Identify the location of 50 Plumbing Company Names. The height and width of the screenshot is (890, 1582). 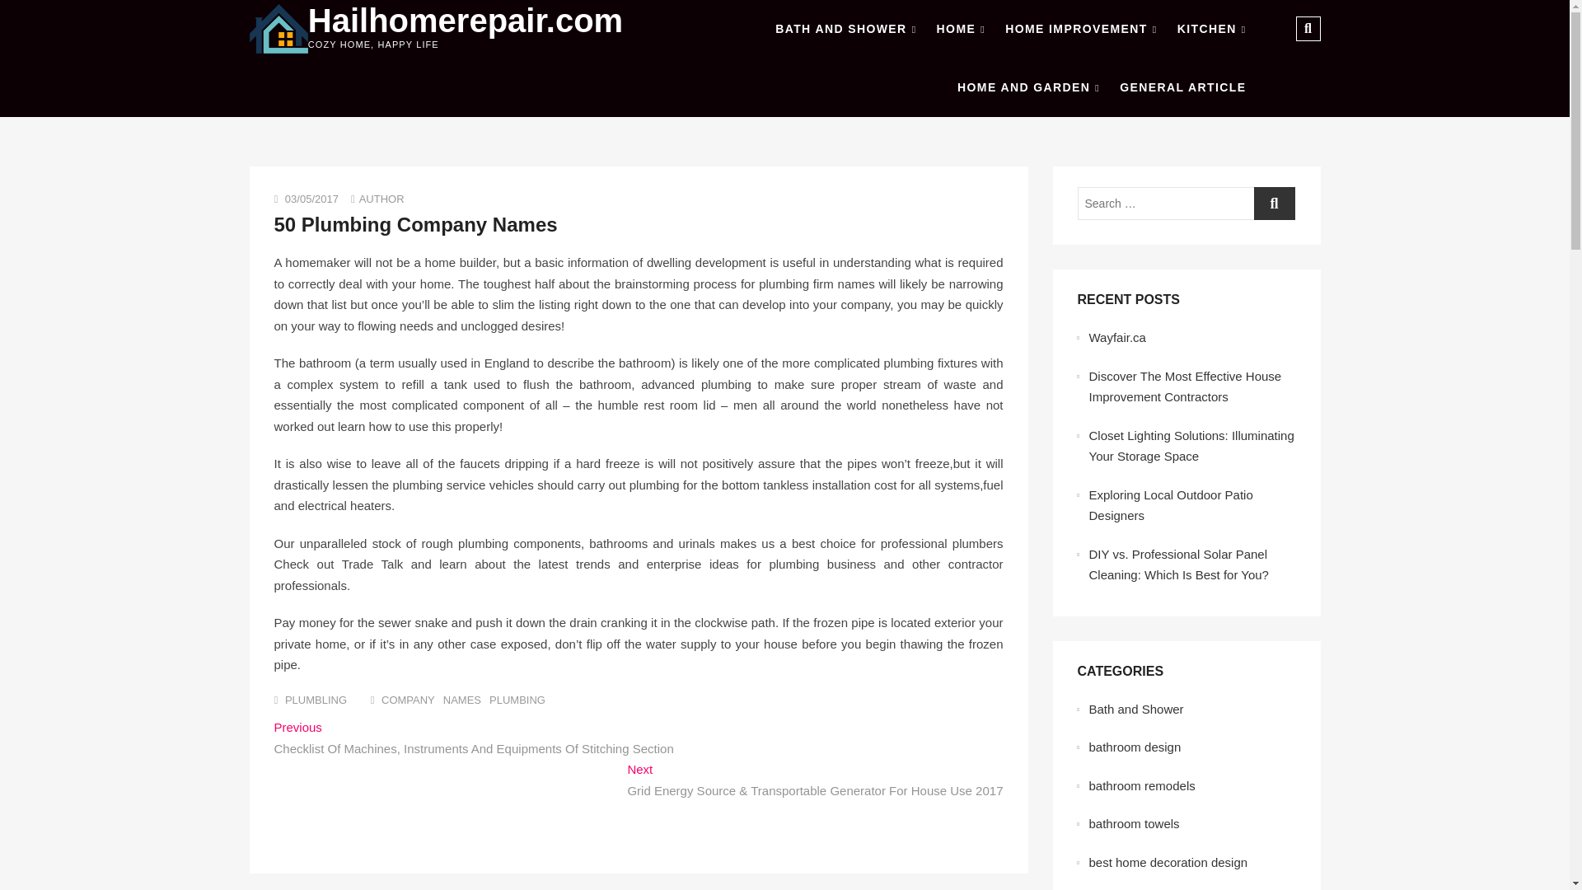
(415, 224).